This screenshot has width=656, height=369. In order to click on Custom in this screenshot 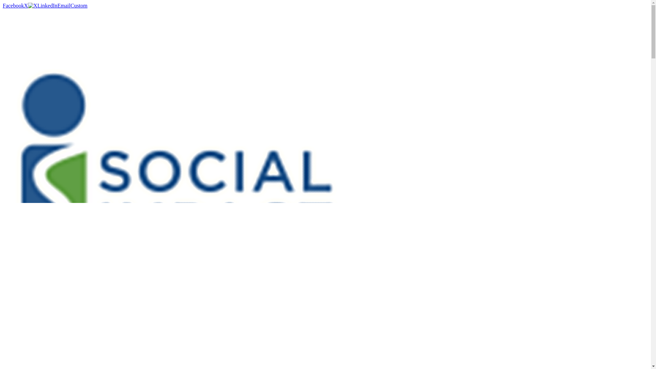, I will do `click(79, 5)`.